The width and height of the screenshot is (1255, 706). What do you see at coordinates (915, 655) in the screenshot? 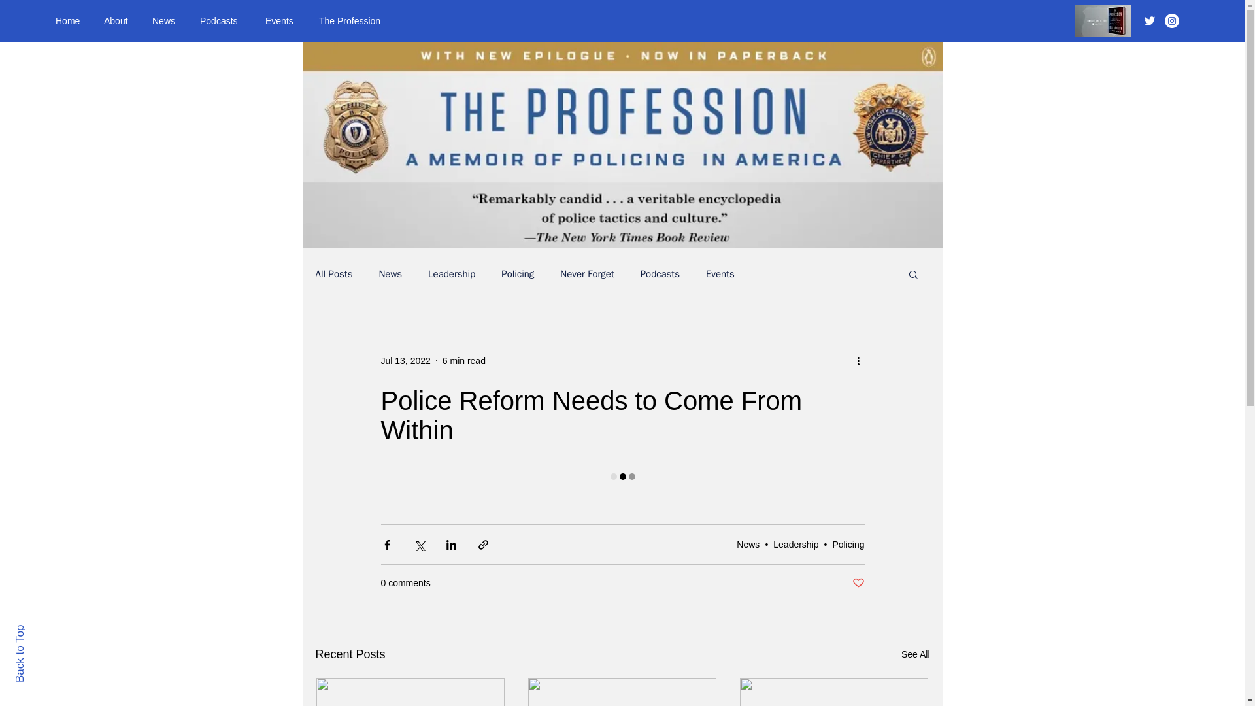
I see `See All` at bounding box center [915, 655].